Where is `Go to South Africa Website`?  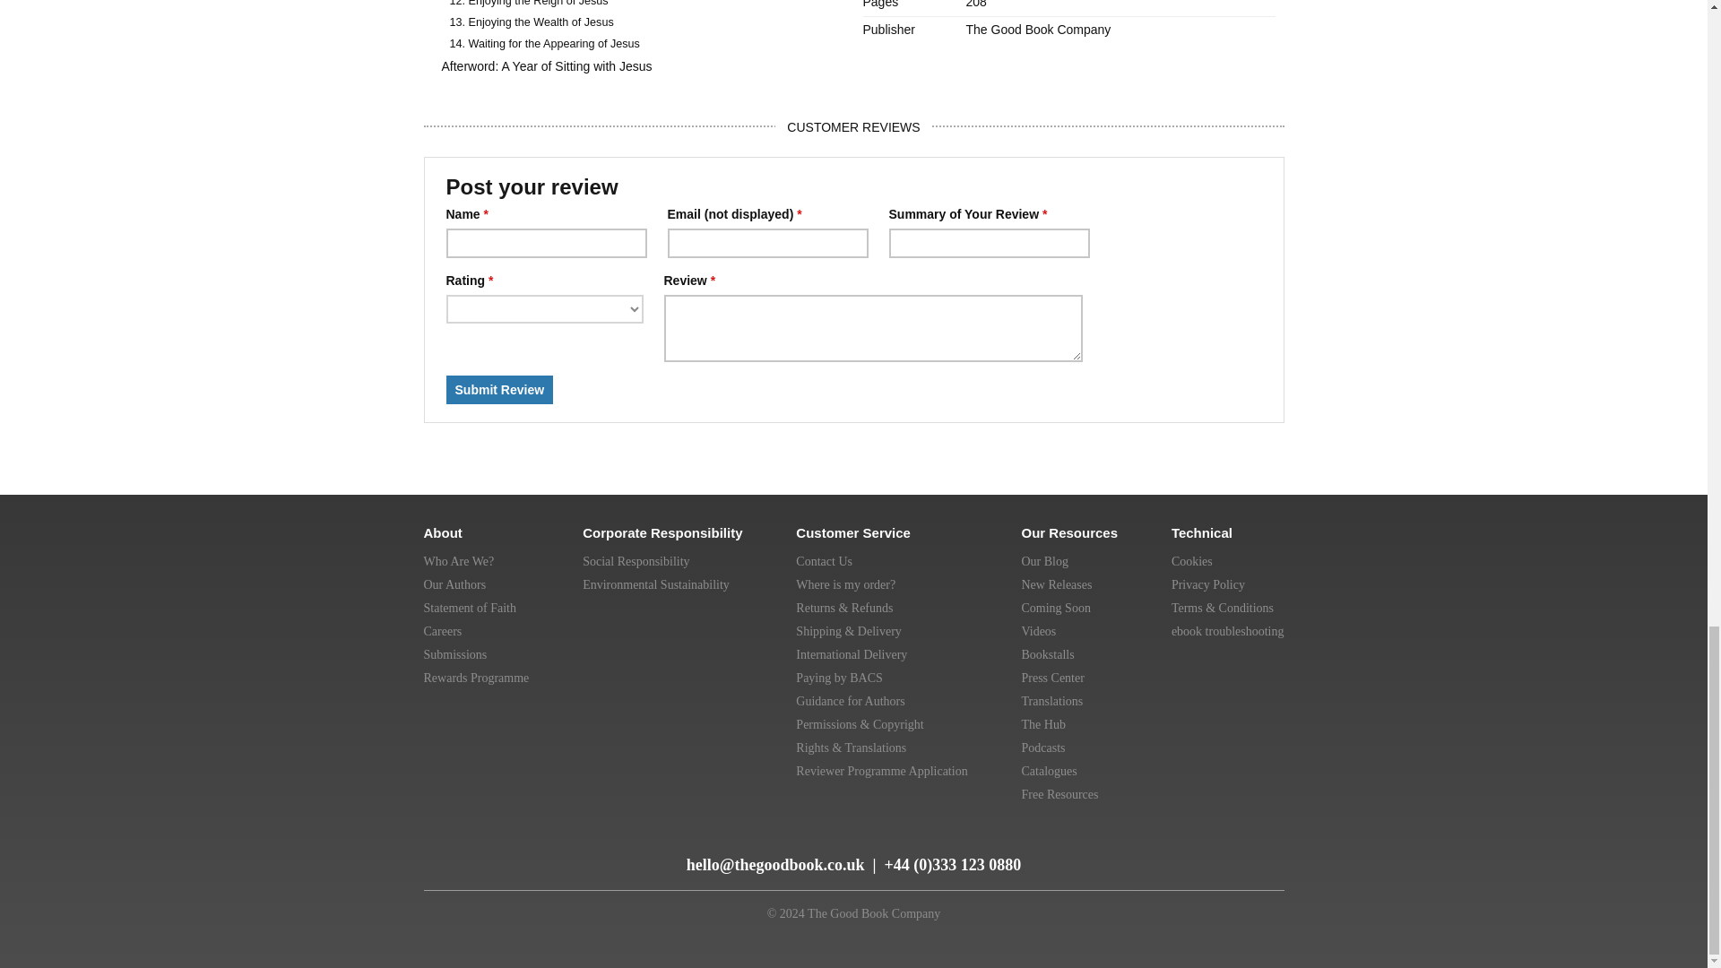
Go to South Africa Website is located at coordinates (1266, 846).